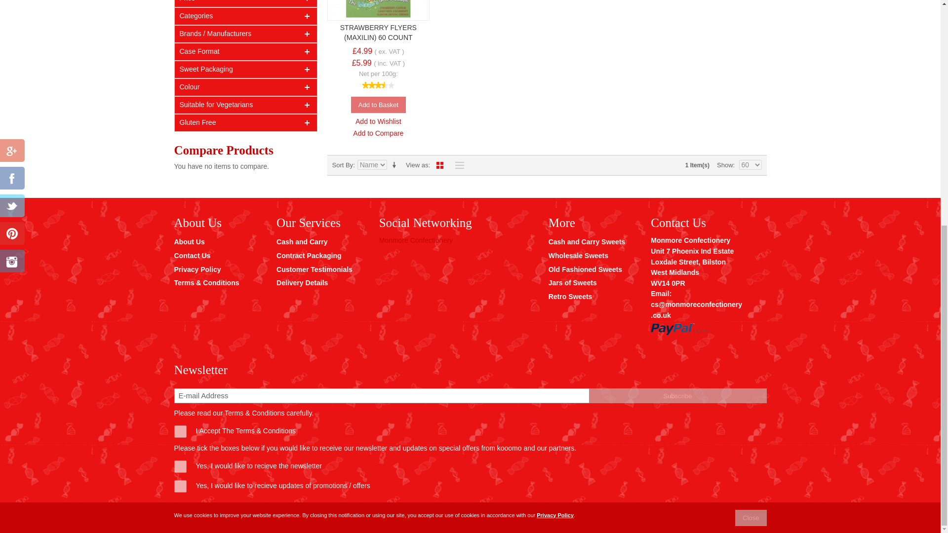 This screenshot has width=948, height=533. I want to click on E-mail Address, so click(381, 396).